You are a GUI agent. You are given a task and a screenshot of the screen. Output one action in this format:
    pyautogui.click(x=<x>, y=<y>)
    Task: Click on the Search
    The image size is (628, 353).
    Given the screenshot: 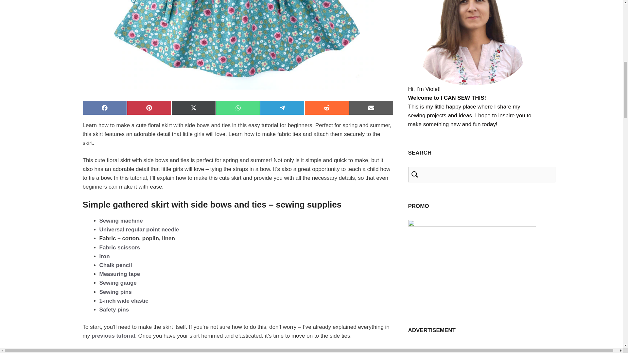 What is the action you would take?
    pyautogui.click(x=481, y=175)
    